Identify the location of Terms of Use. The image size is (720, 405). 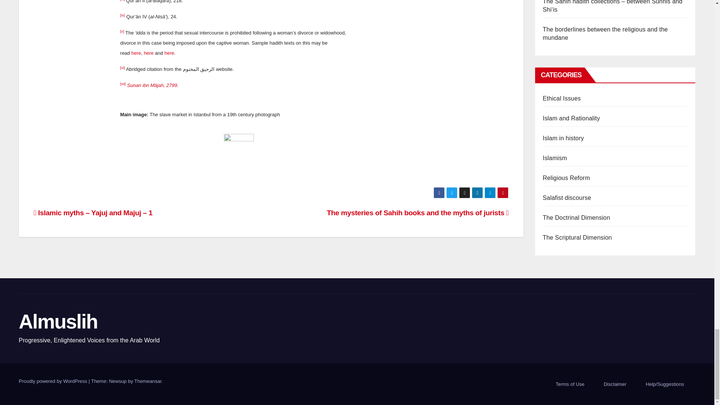
(570, 384).